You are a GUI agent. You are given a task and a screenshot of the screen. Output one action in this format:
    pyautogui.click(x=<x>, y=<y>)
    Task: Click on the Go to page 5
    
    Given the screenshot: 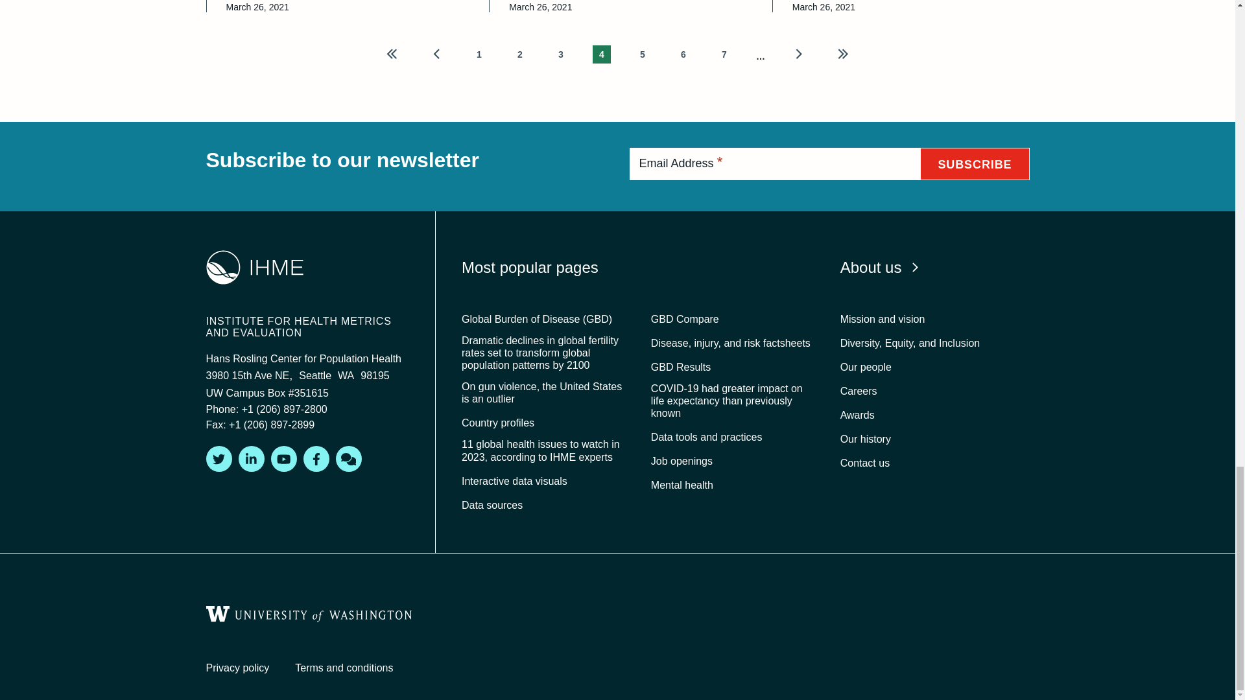 What is the action you would take?
    pyautogui.click(x=642, y=54)
    